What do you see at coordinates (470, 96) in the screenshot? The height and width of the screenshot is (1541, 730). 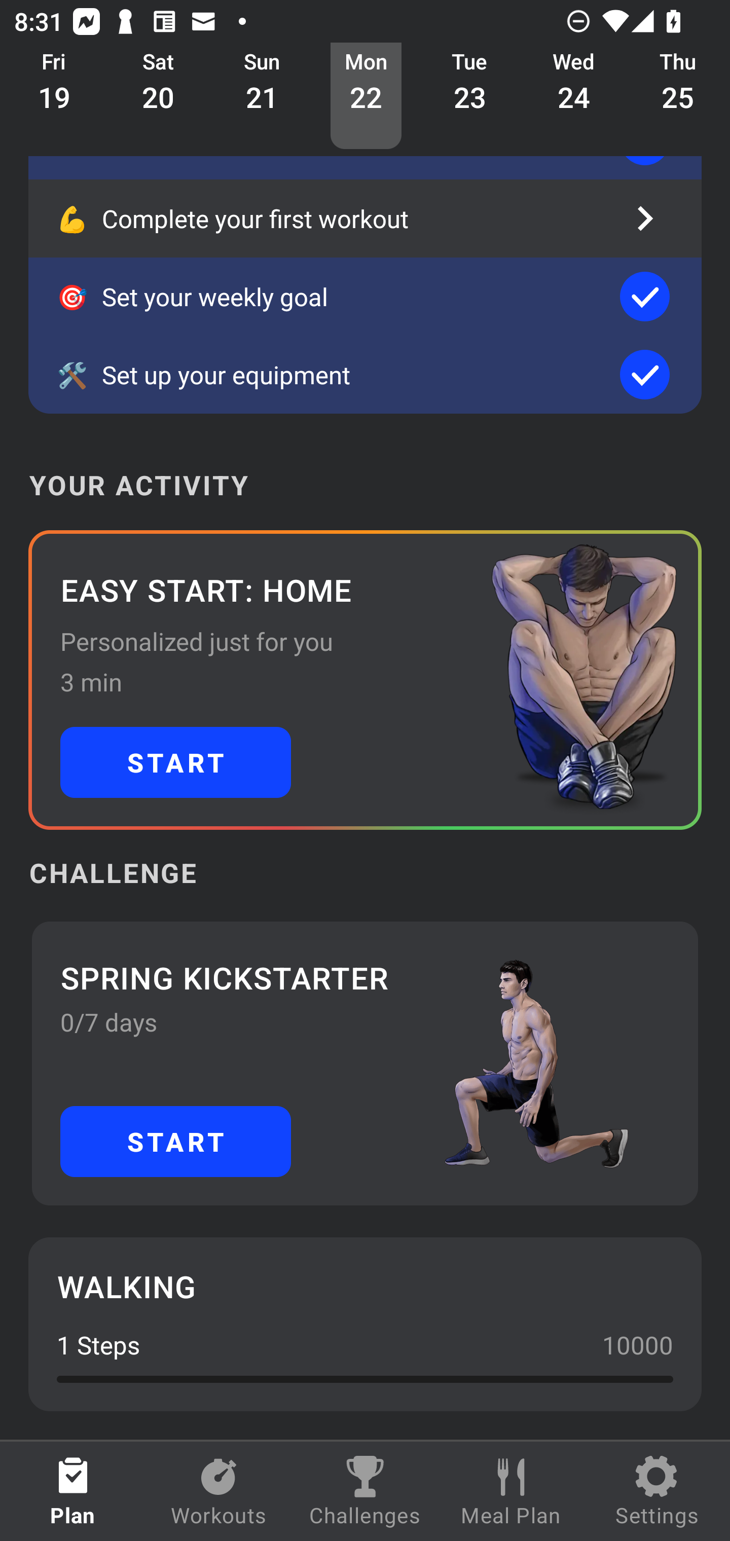 I see `Tue 23` at bounding box center [470, 96].